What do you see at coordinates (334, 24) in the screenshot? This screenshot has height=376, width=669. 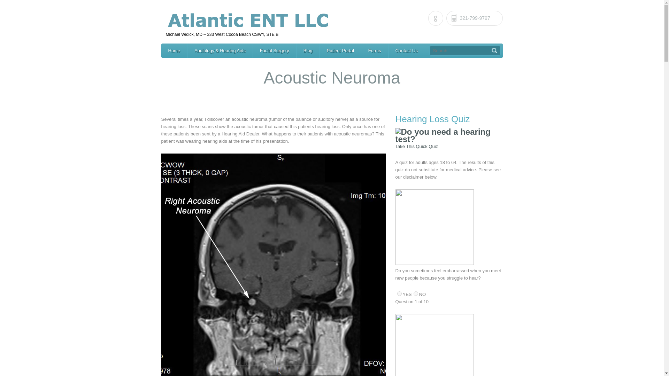 I see `Atlantic ENT LLC` at bounding box center [334, 24].